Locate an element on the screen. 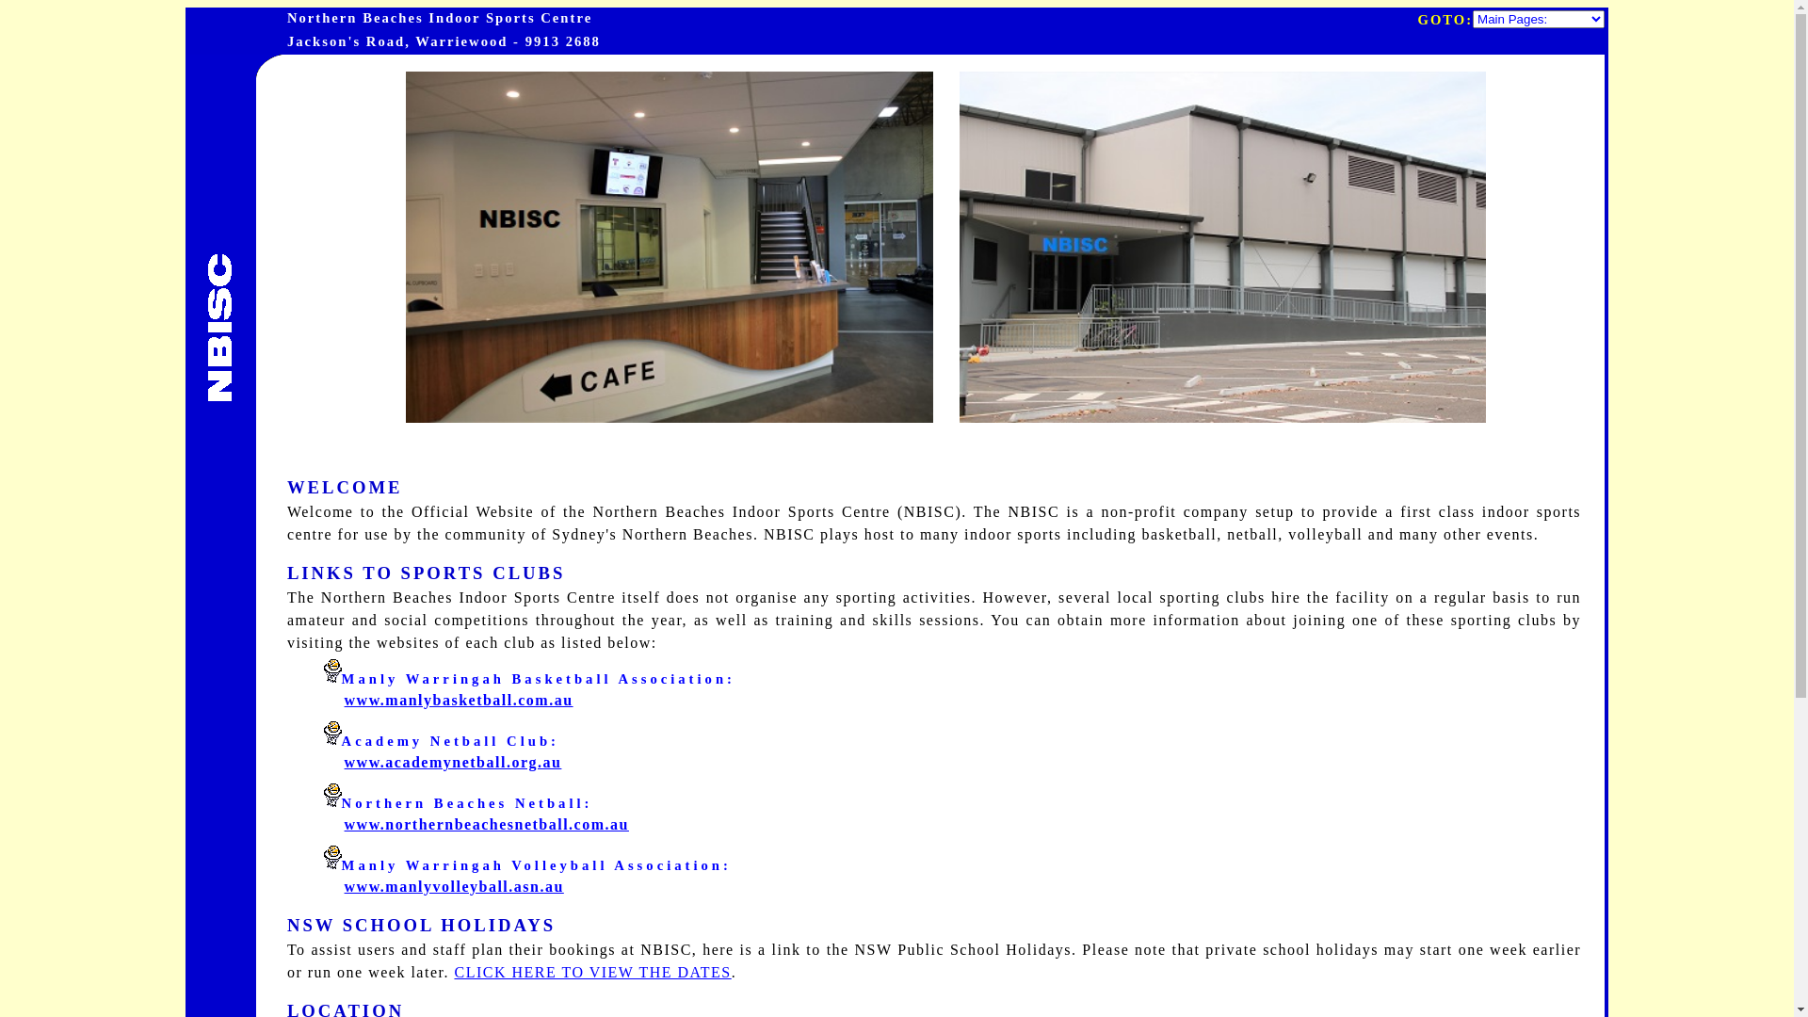  www.academynetball.org.au is located at coordinates (454, 763).